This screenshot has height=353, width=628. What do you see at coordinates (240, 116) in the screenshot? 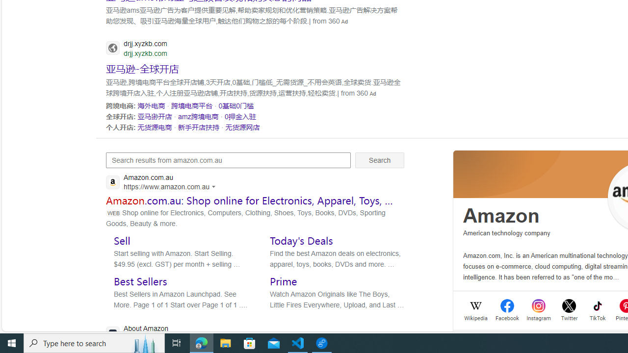
I see `SERP,5571` at bounding box center [240, 116].